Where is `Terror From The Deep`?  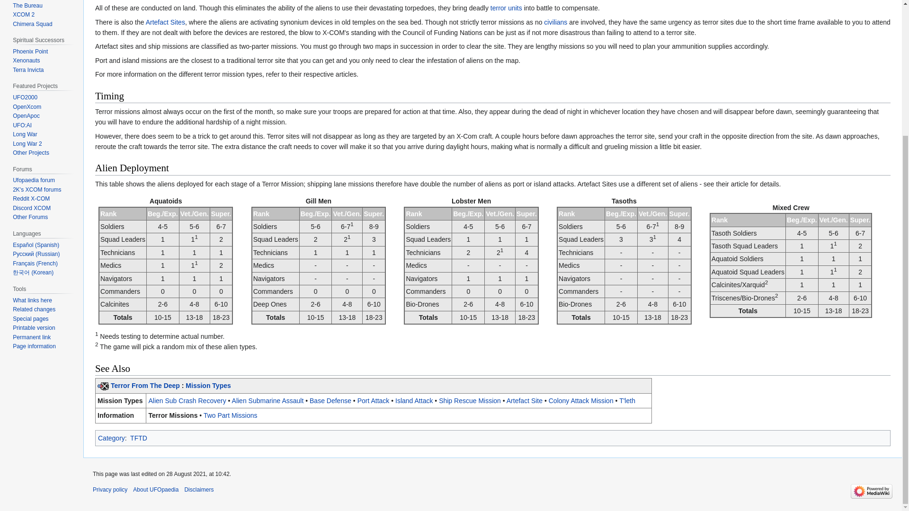
Terror From The Deep is located at coordinates (145, 385).